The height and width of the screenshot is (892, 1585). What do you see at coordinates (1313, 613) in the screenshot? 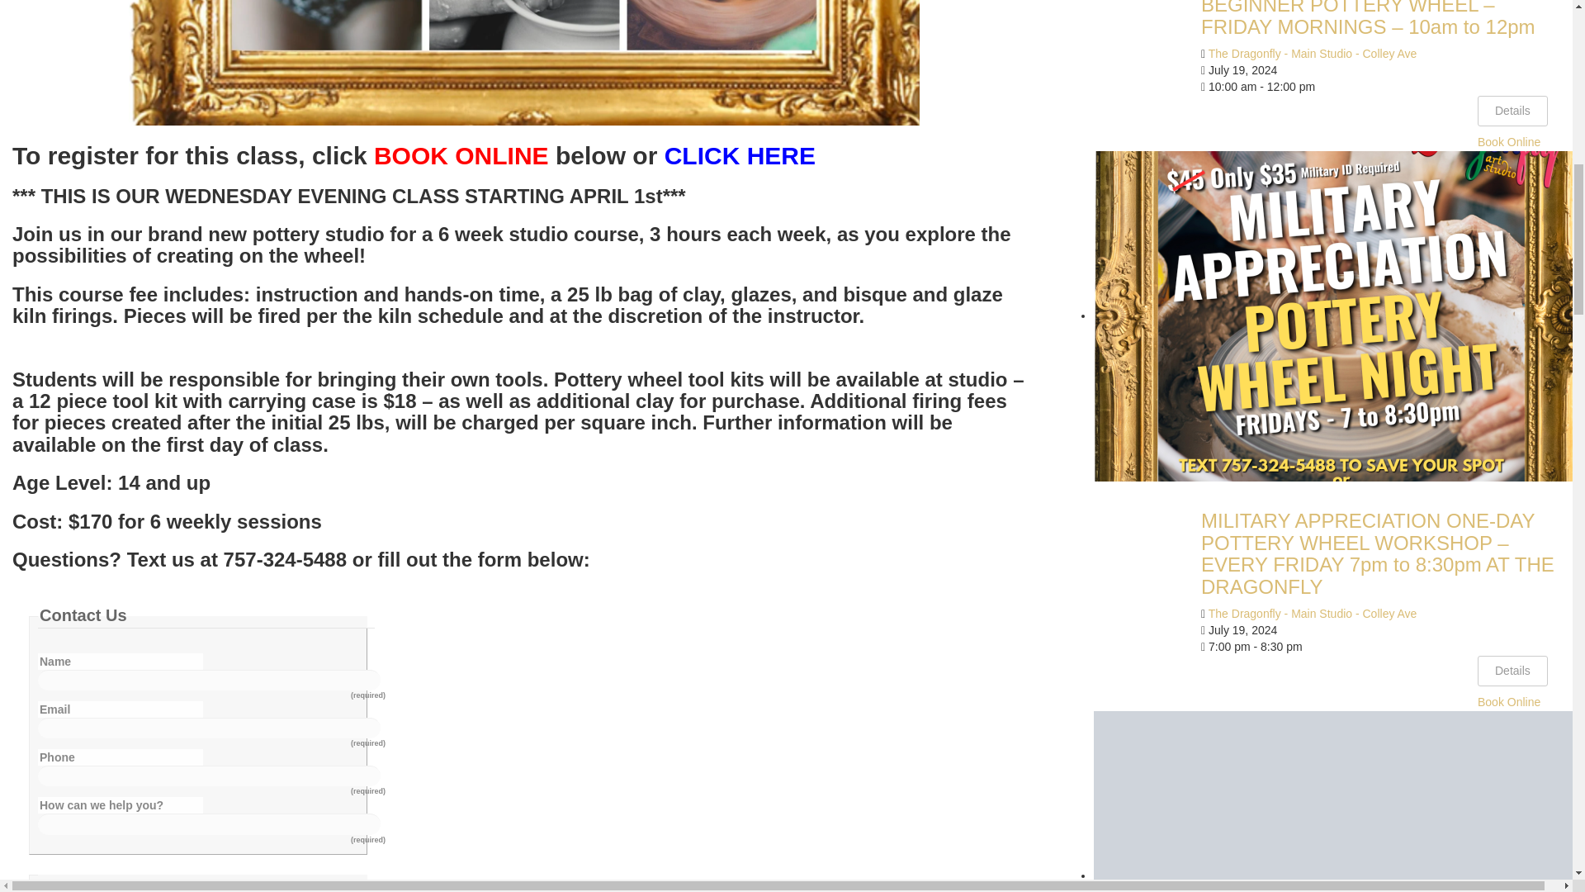
I see `The Dragonfly - Main Studio - Colley Ave` at bounding box center [1313, 613].